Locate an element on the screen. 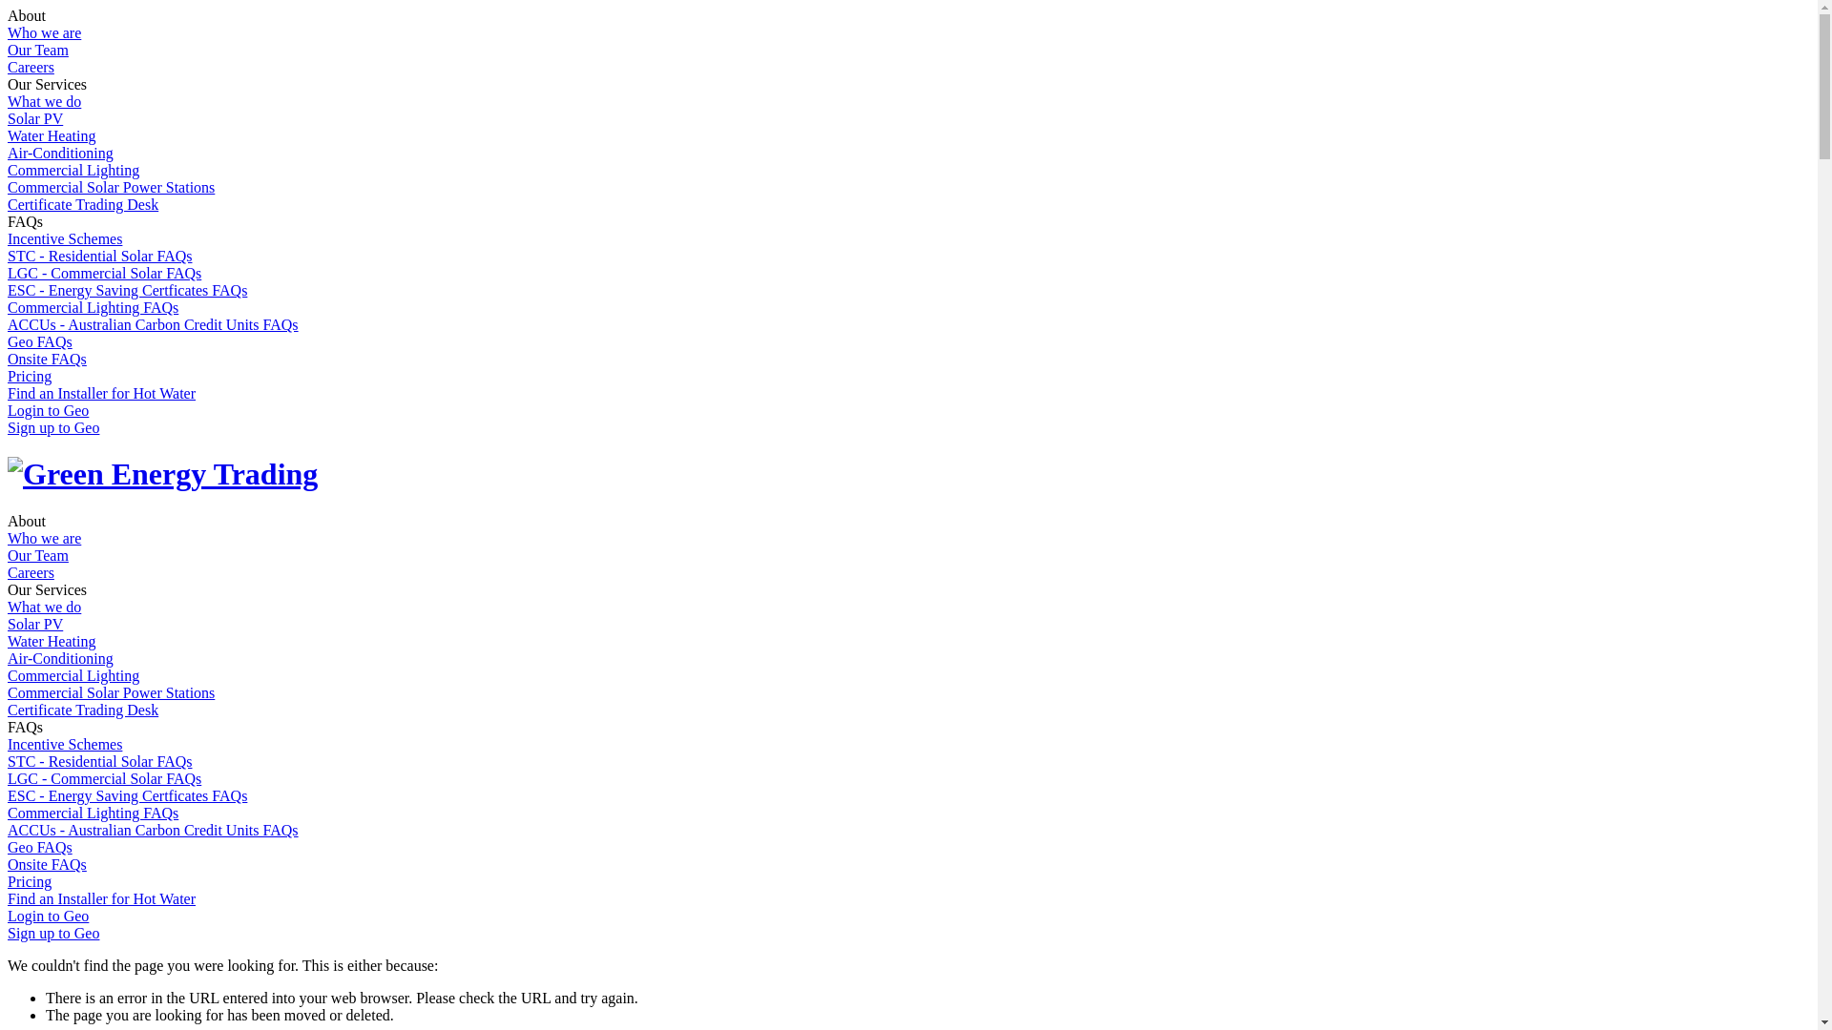 The height and width of the screenshot is (1030, 1832). Find an Installer for Hot Water is located at coordinates (101, 898).